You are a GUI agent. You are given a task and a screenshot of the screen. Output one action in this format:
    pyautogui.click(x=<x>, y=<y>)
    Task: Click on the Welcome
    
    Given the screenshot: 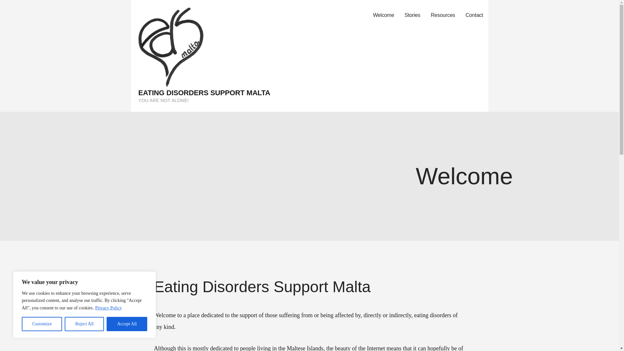 What is the action you would take?
    pyautogui.click(x=383, y=16)
    